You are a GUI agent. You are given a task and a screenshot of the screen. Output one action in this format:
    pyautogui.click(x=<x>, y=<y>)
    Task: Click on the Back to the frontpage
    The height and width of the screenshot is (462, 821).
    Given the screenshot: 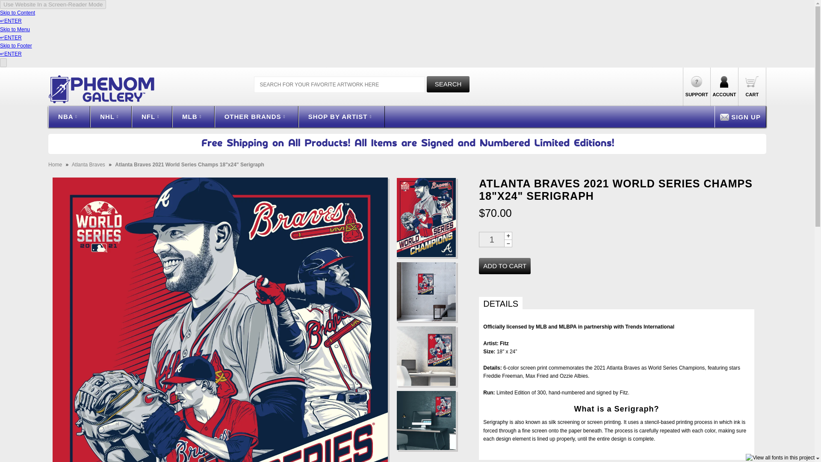 What is the action you would take?
    pyautogui.click(x=56, y=165)
    